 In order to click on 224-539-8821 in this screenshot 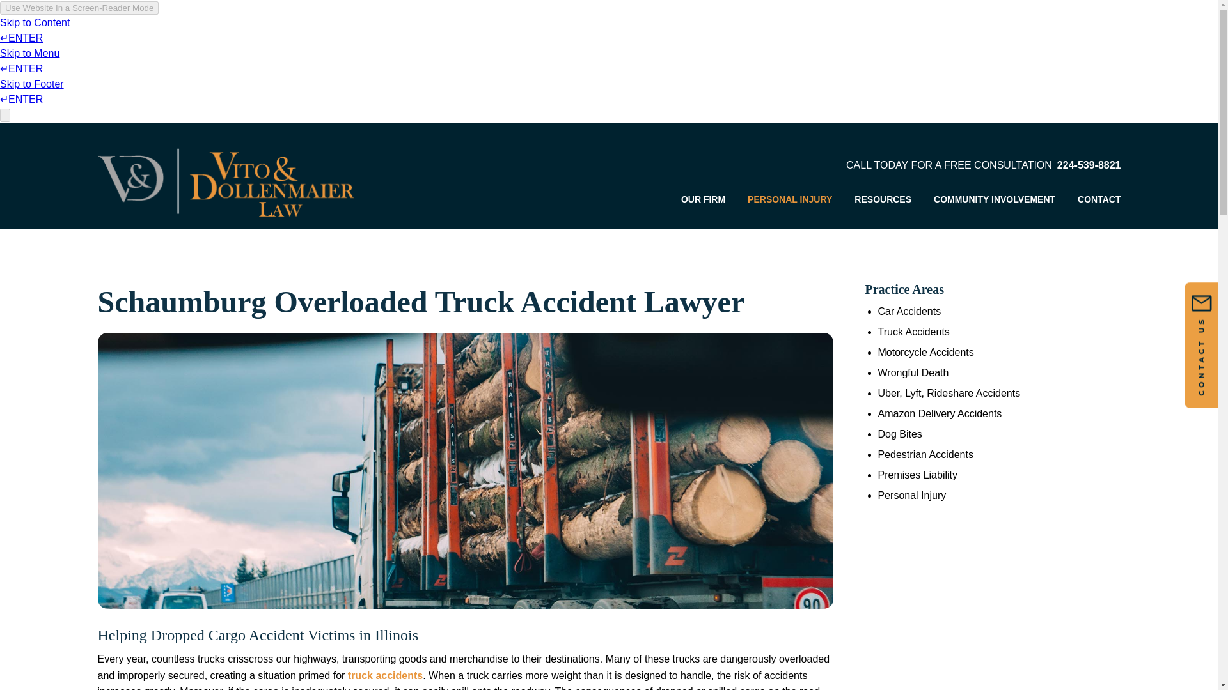, I will do `click(1089, 165)`.